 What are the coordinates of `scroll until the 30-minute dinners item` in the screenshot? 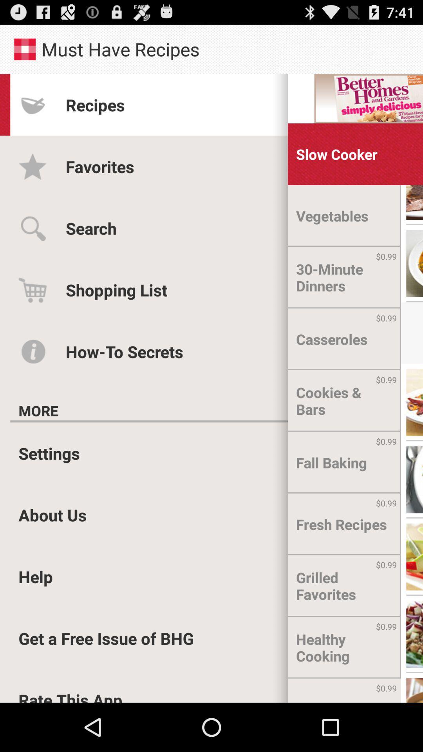 It's located at (344, 277).